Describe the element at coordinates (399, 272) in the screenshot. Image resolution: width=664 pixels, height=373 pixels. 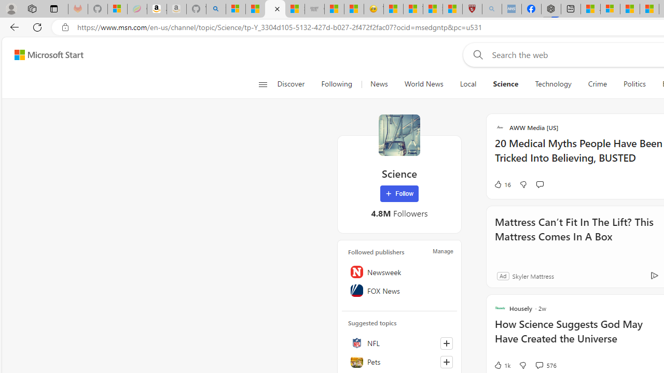
I see `Newsweek` at that location.